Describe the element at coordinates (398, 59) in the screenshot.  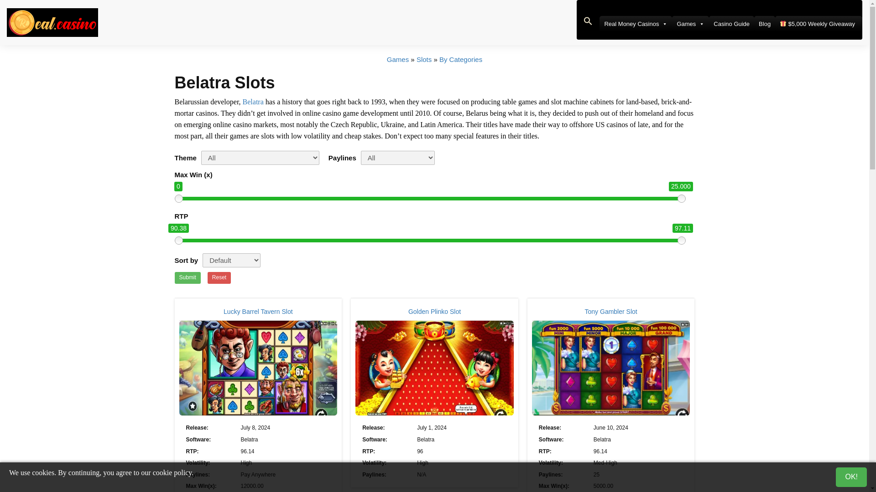
I see `Online Casino Games` at that location.